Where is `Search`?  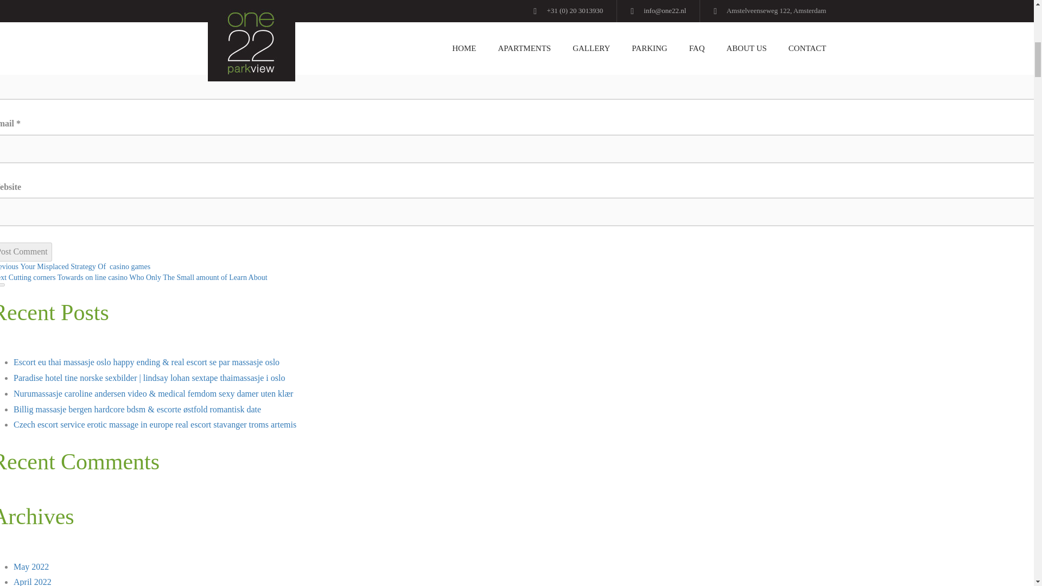
Search is located at coordinates (2, 284).